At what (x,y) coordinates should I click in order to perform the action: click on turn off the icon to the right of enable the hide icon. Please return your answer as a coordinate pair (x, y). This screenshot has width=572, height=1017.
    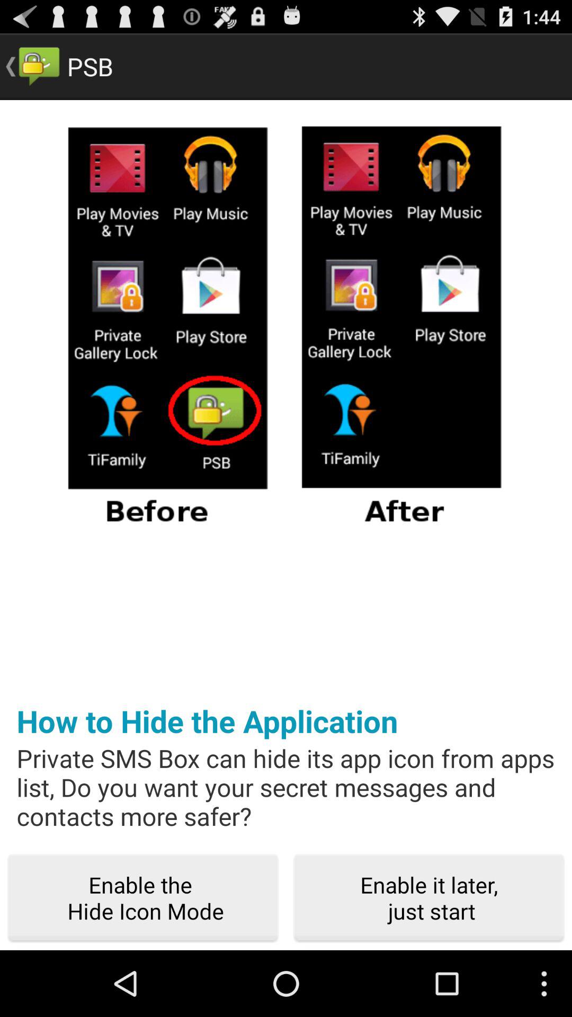
    Looking at the image, I should click on (429, 898).